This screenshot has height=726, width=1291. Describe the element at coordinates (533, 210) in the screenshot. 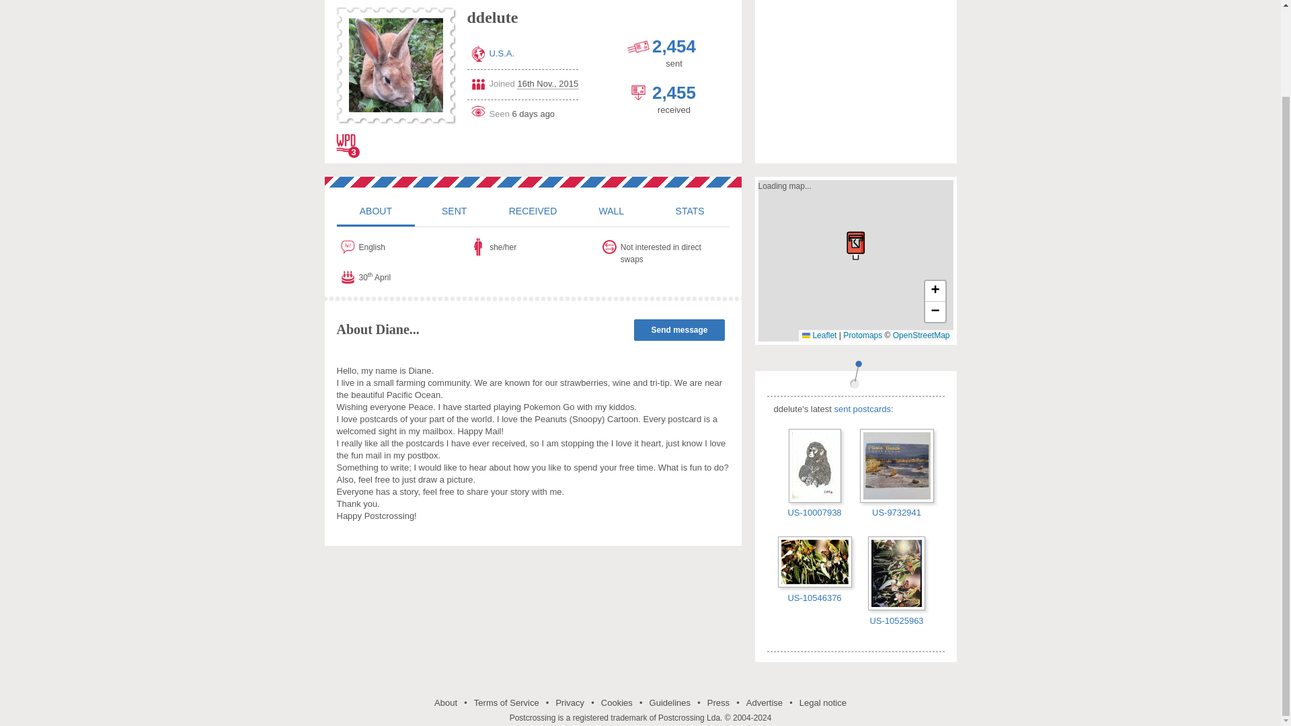

I see `RECEIVED` at that location.